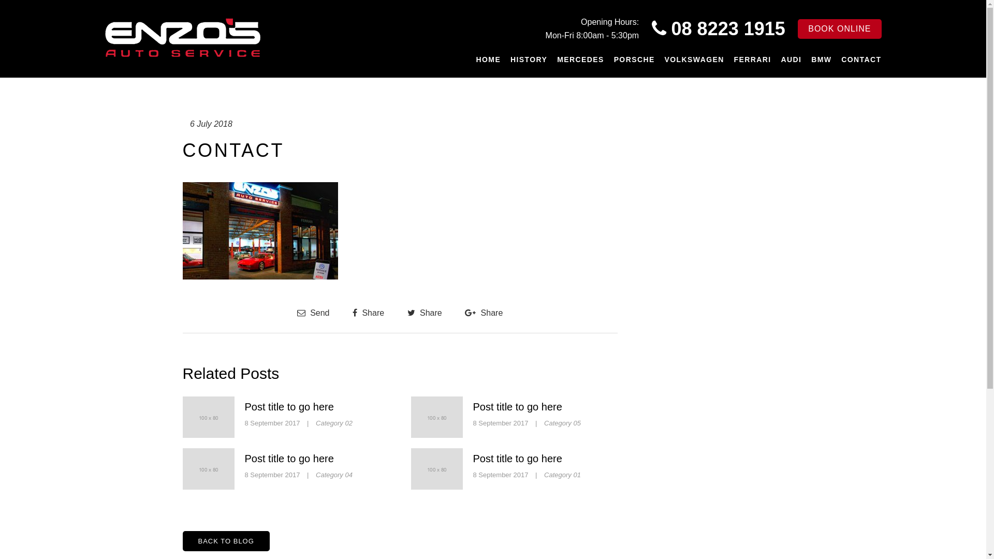  I want to click on BACK TO BLOG, so click(226, 541).